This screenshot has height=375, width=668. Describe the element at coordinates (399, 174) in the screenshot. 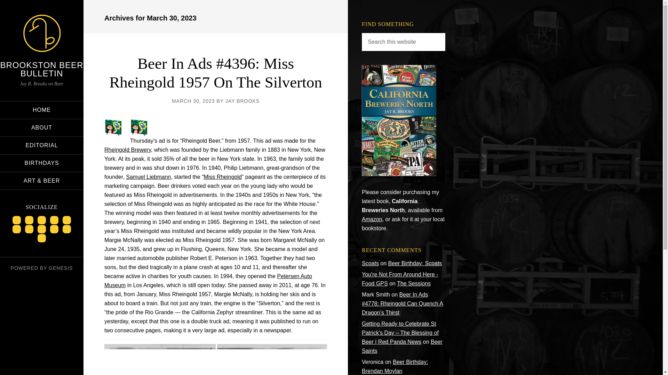

I see `Northern California Breweries` at that location.